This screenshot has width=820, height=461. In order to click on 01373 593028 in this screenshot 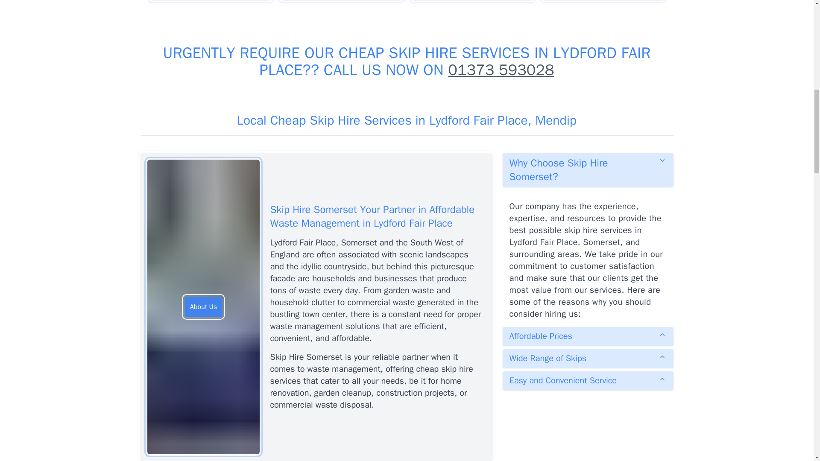, I will do `click(501, 70)`.